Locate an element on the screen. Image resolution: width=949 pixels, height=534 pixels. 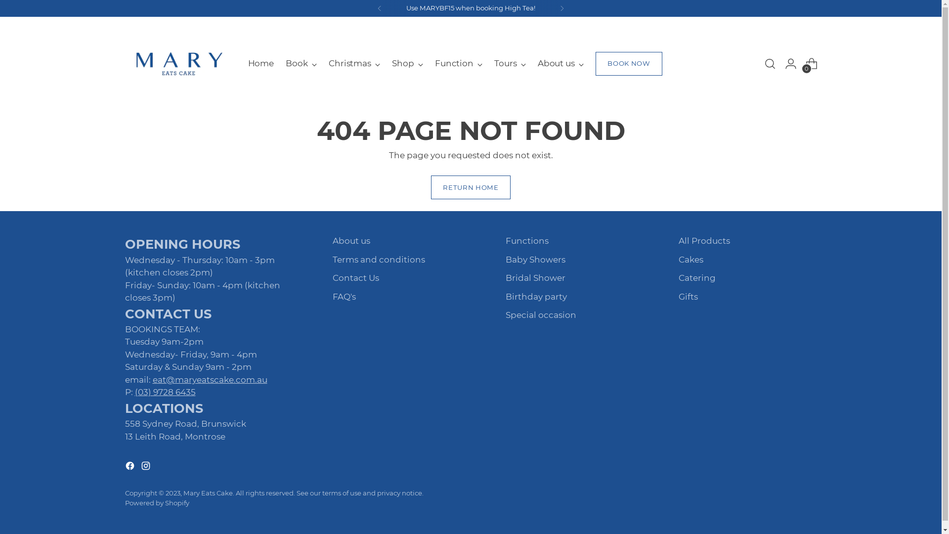
Terms and conditions is located at coordinates (379, 260).